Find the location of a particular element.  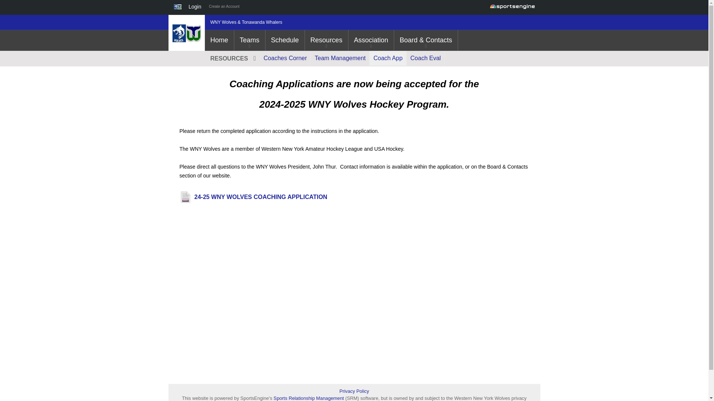

click to go to '2018-19 Coaching Application' is located at coordinates (388, 58).